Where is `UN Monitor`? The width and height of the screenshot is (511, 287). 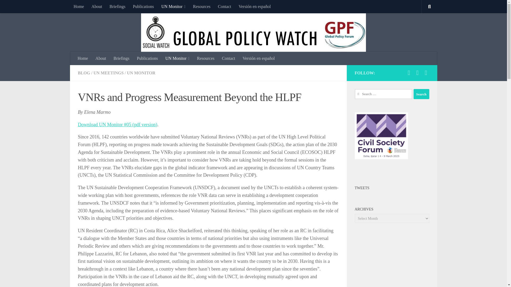 UN Monitor is located at coordinates (173, 6).